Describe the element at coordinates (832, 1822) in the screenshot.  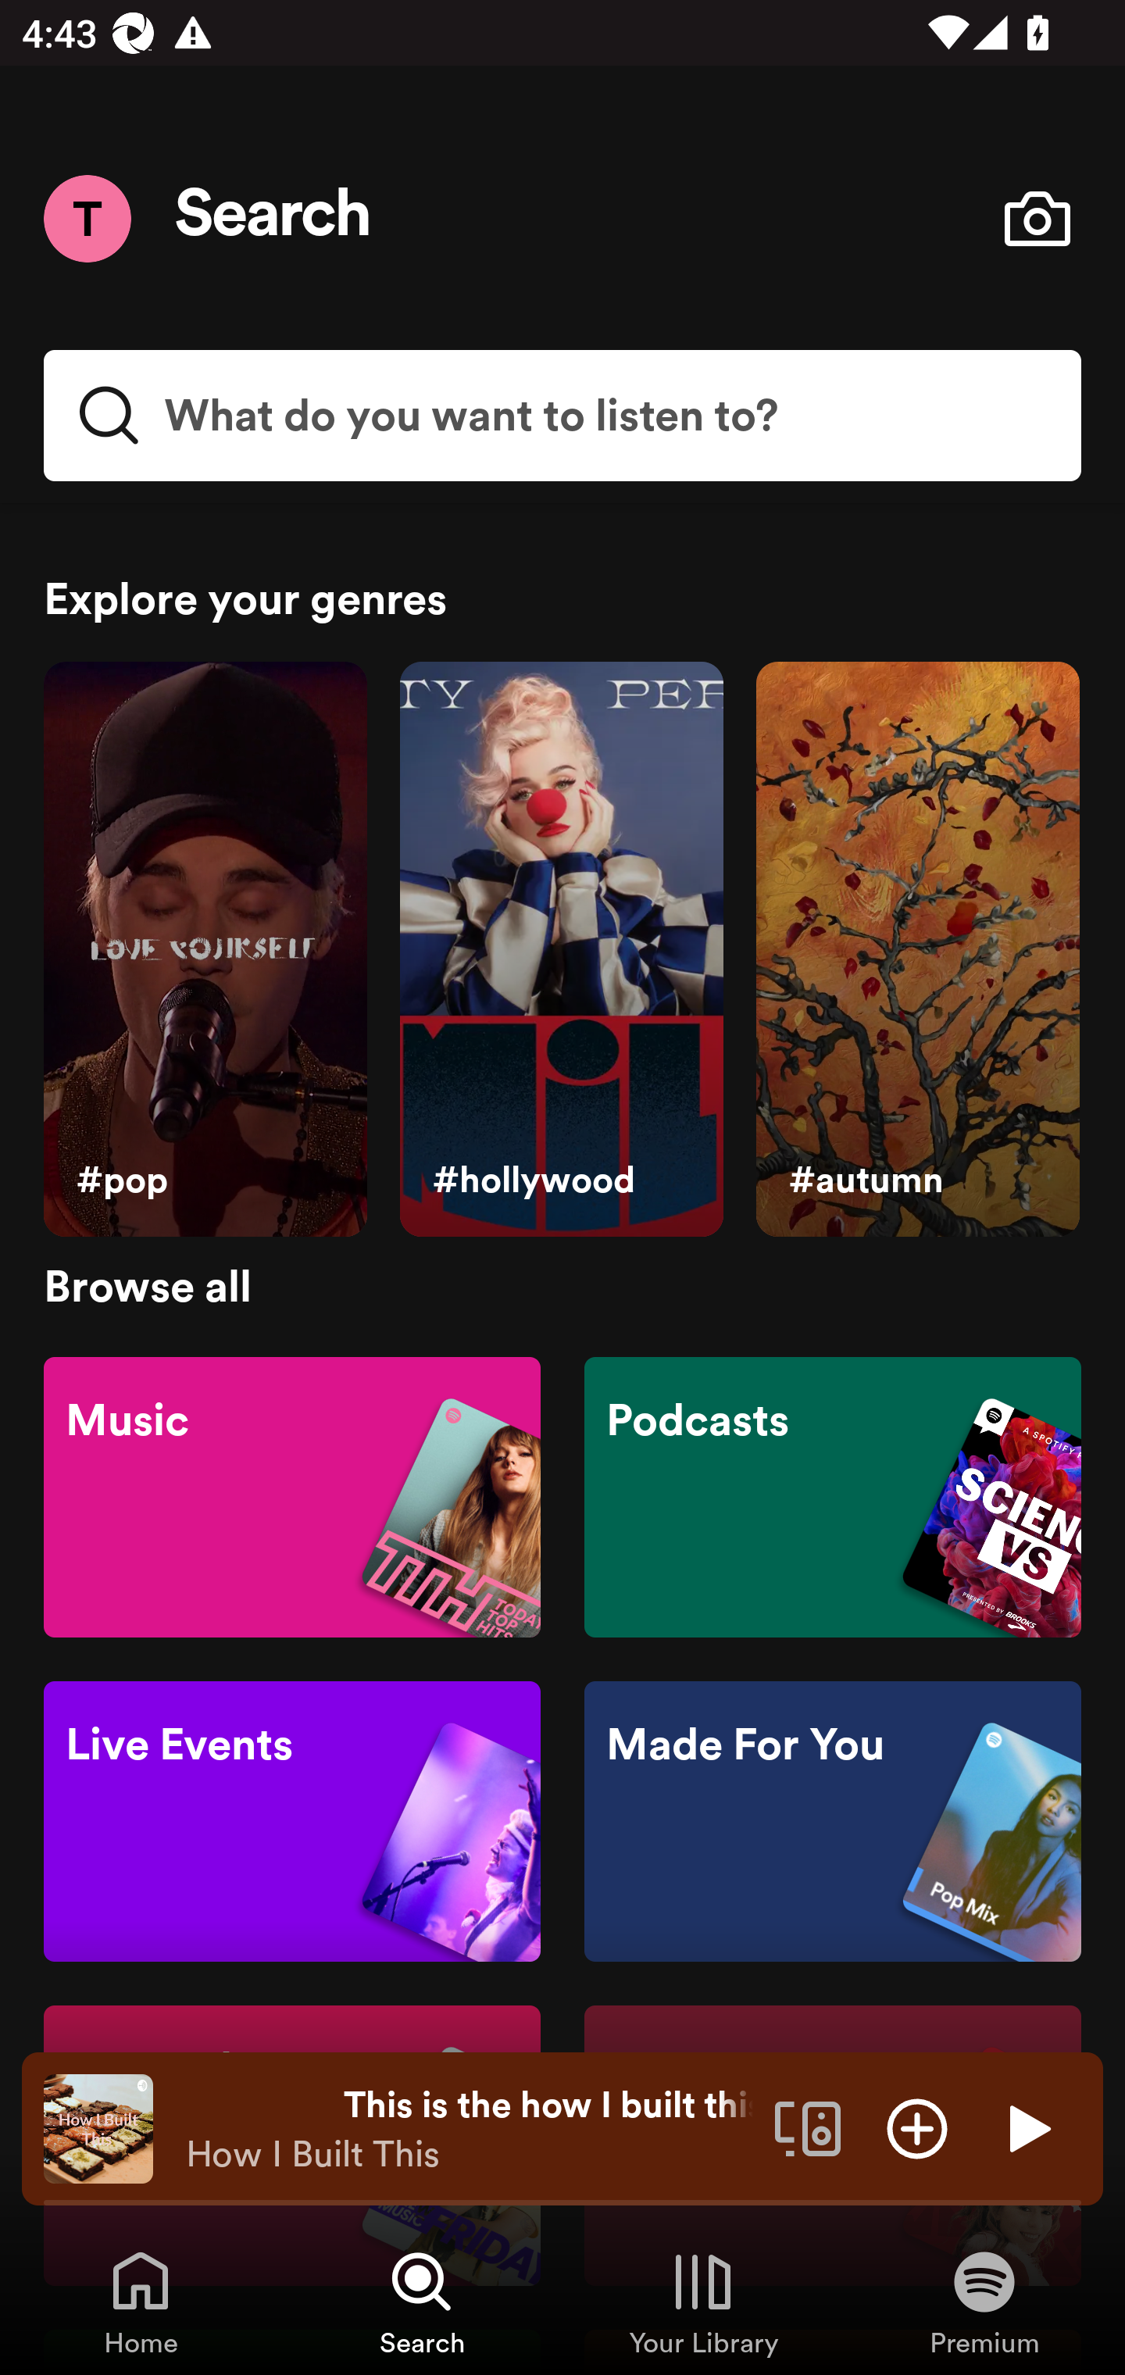
I see `Made For You` at that location.